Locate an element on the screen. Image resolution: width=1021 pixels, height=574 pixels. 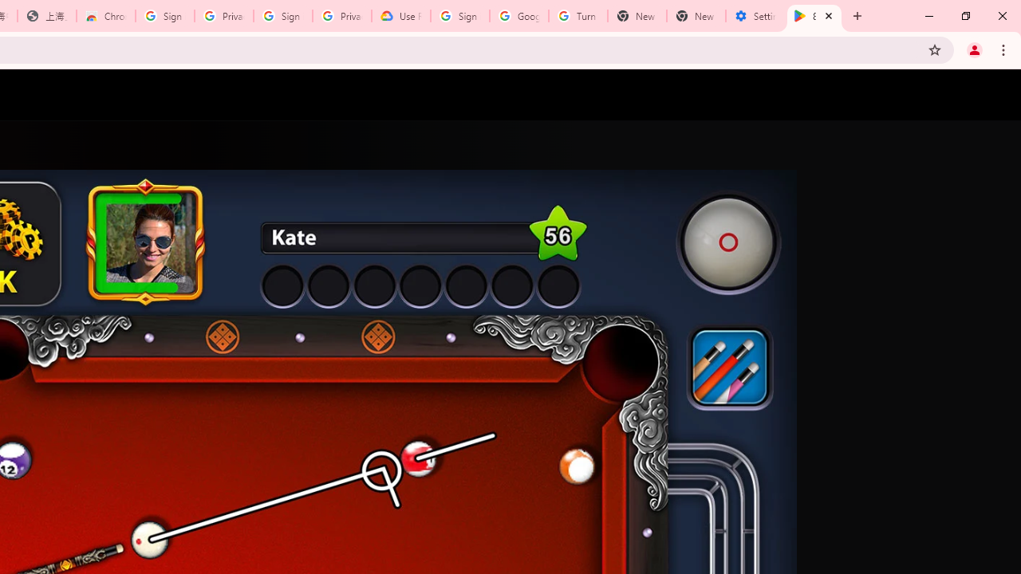
Google Account Help is located at coordinates (519, 16).